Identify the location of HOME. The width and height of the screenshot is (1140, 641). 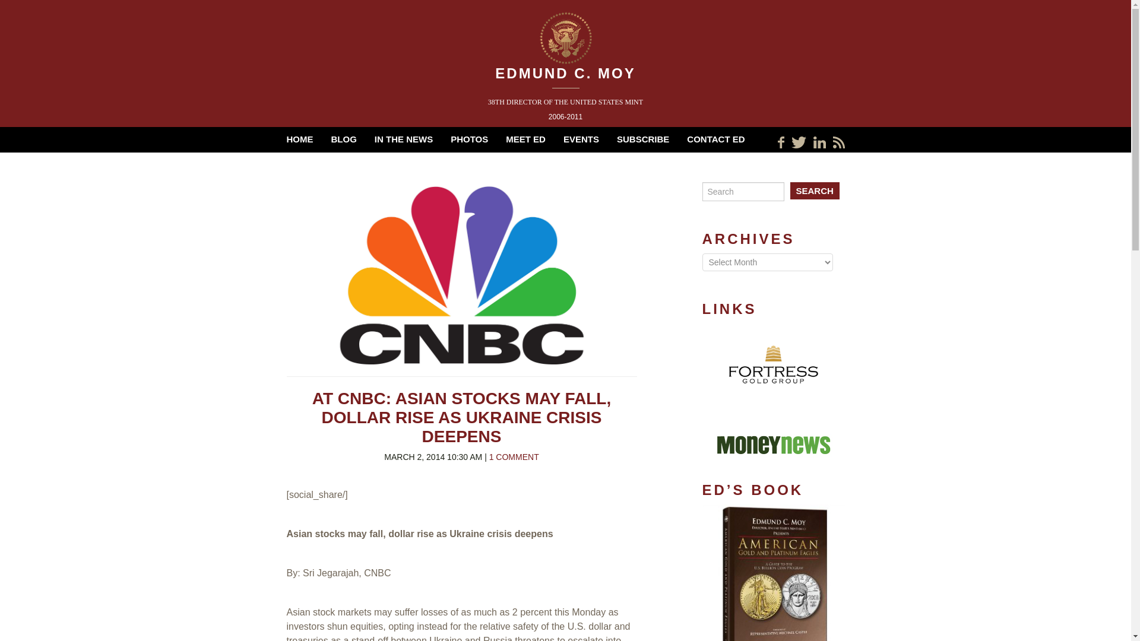
(299, 139).